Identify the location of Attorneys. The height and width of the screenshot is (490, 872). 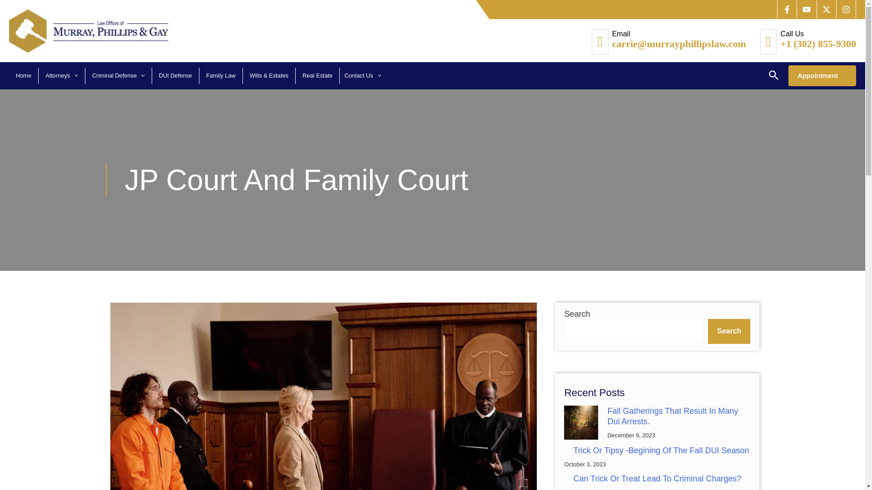
(62, 75).